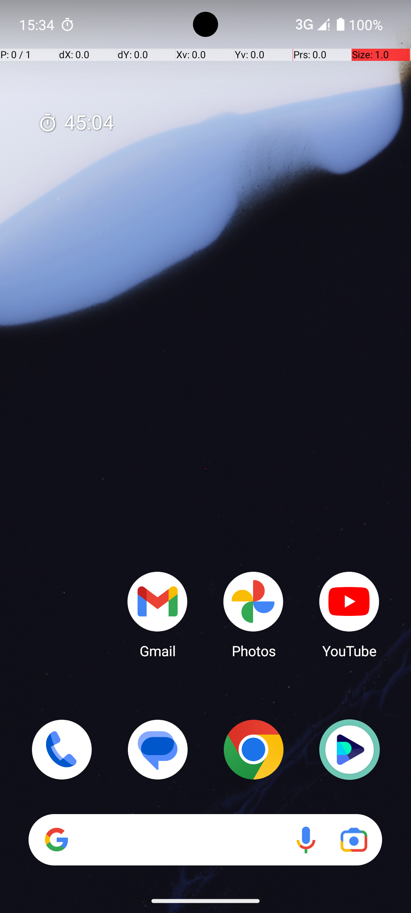  Describe the element at coordinates (253, 614) in the screenshot. I see `Photos` at that location.